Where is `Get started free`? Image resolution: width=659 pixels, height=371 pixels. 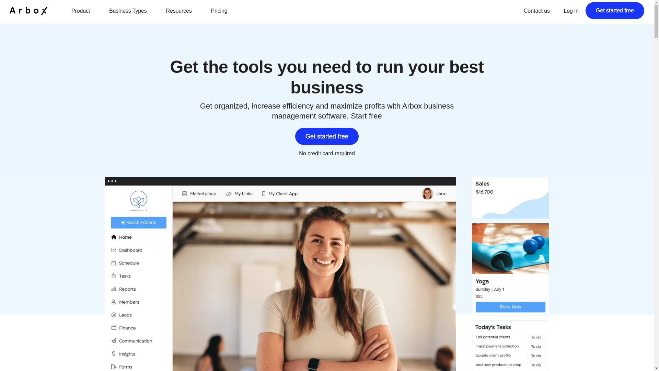
Get started free is located at coordinates (615, 11).